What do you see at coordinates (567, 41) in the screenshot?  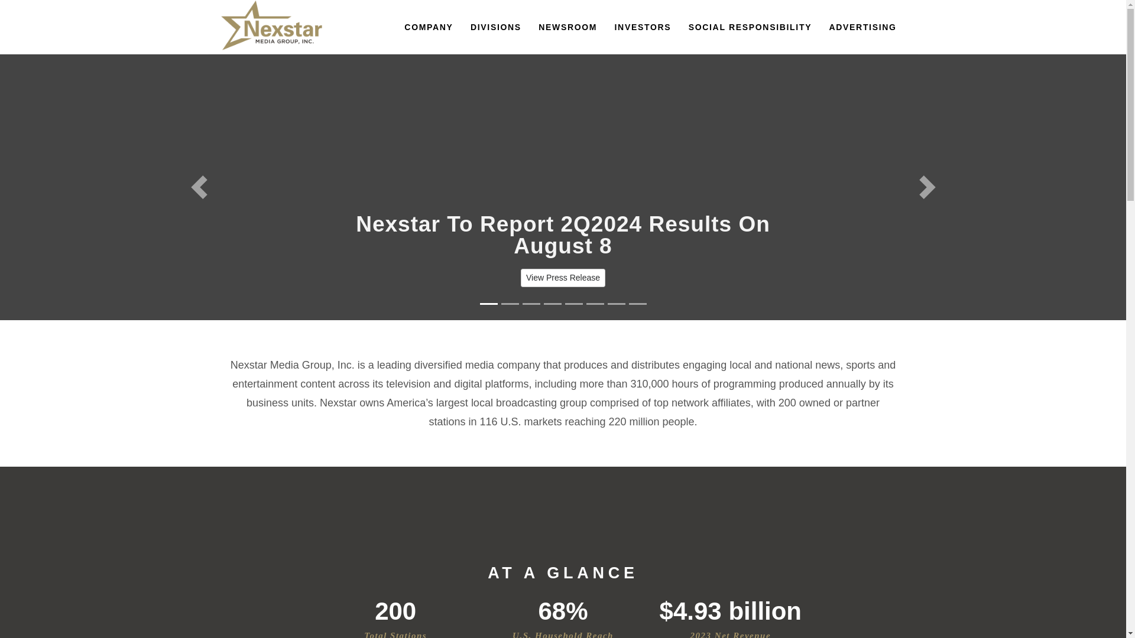 I see `NEWSROOM` at bounding box center [567, 41].